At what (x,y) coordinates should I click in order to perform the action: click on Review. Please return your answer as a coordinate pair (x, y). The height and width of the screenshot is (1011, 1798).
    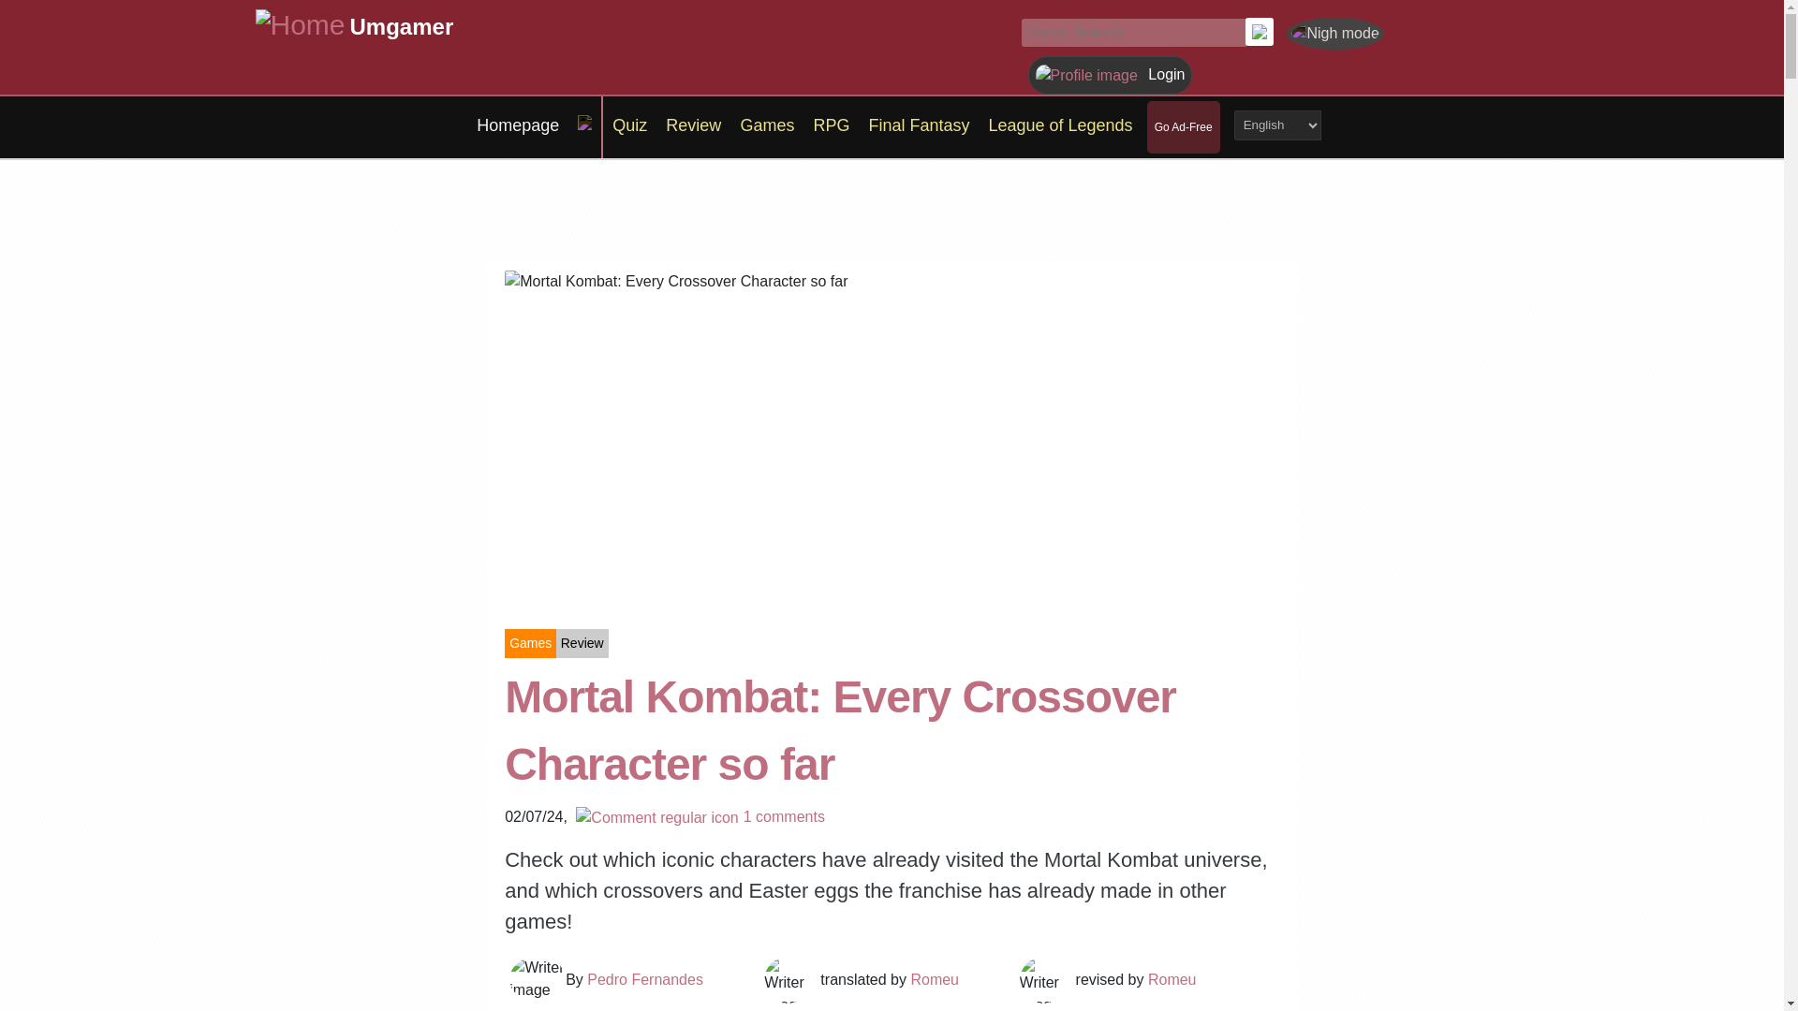
    Looking at the image, I should click on (693, 125).